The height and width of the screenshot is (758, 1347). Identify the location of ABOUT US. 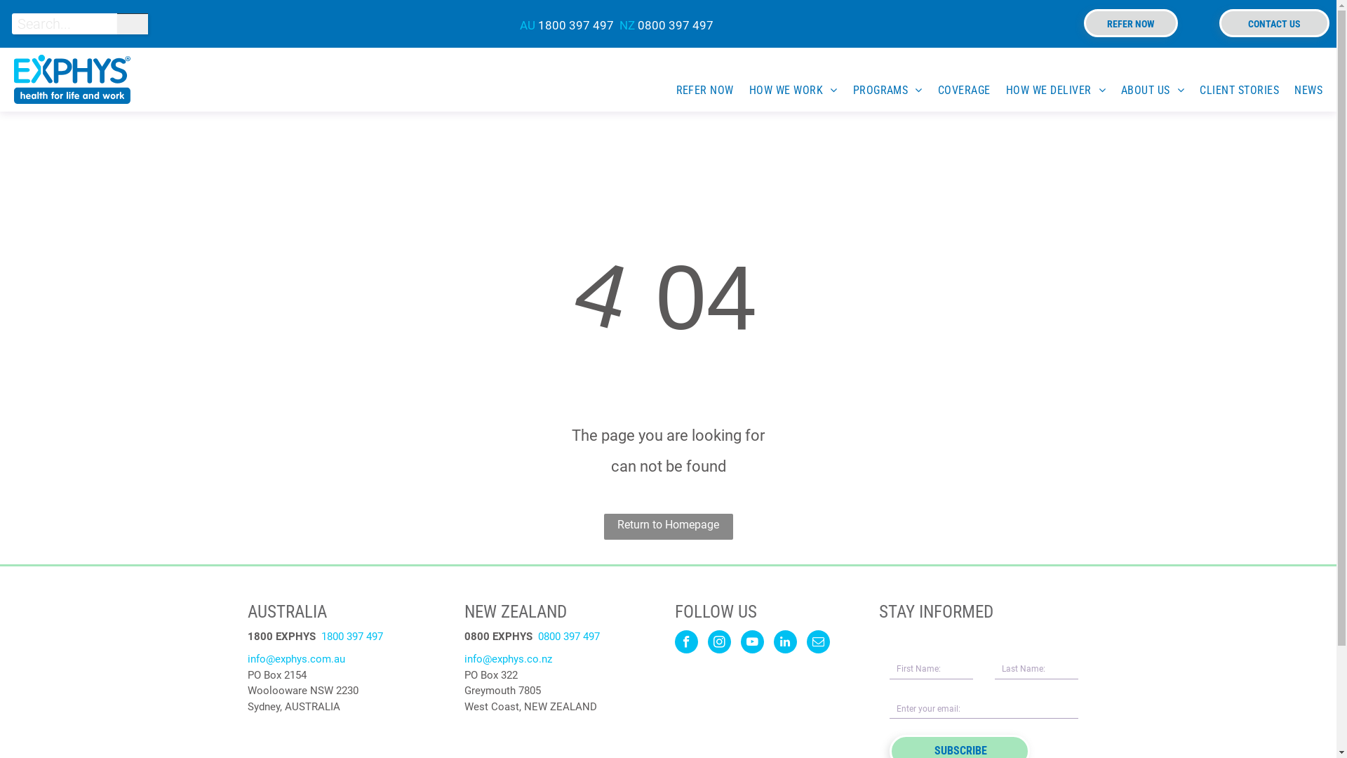
(1145, 90).